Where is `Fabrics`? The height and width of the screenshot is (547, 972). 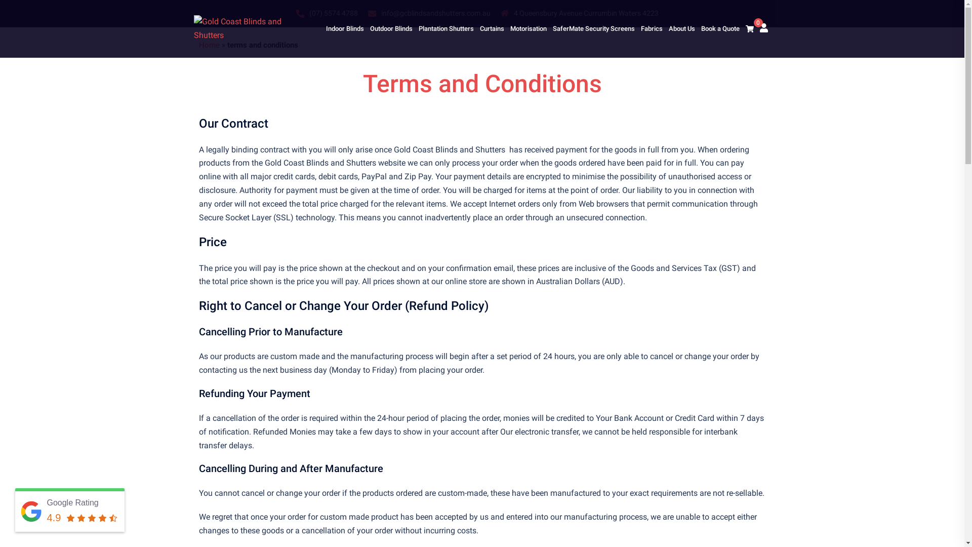 Fabrics is located at coordinates (652, 29).